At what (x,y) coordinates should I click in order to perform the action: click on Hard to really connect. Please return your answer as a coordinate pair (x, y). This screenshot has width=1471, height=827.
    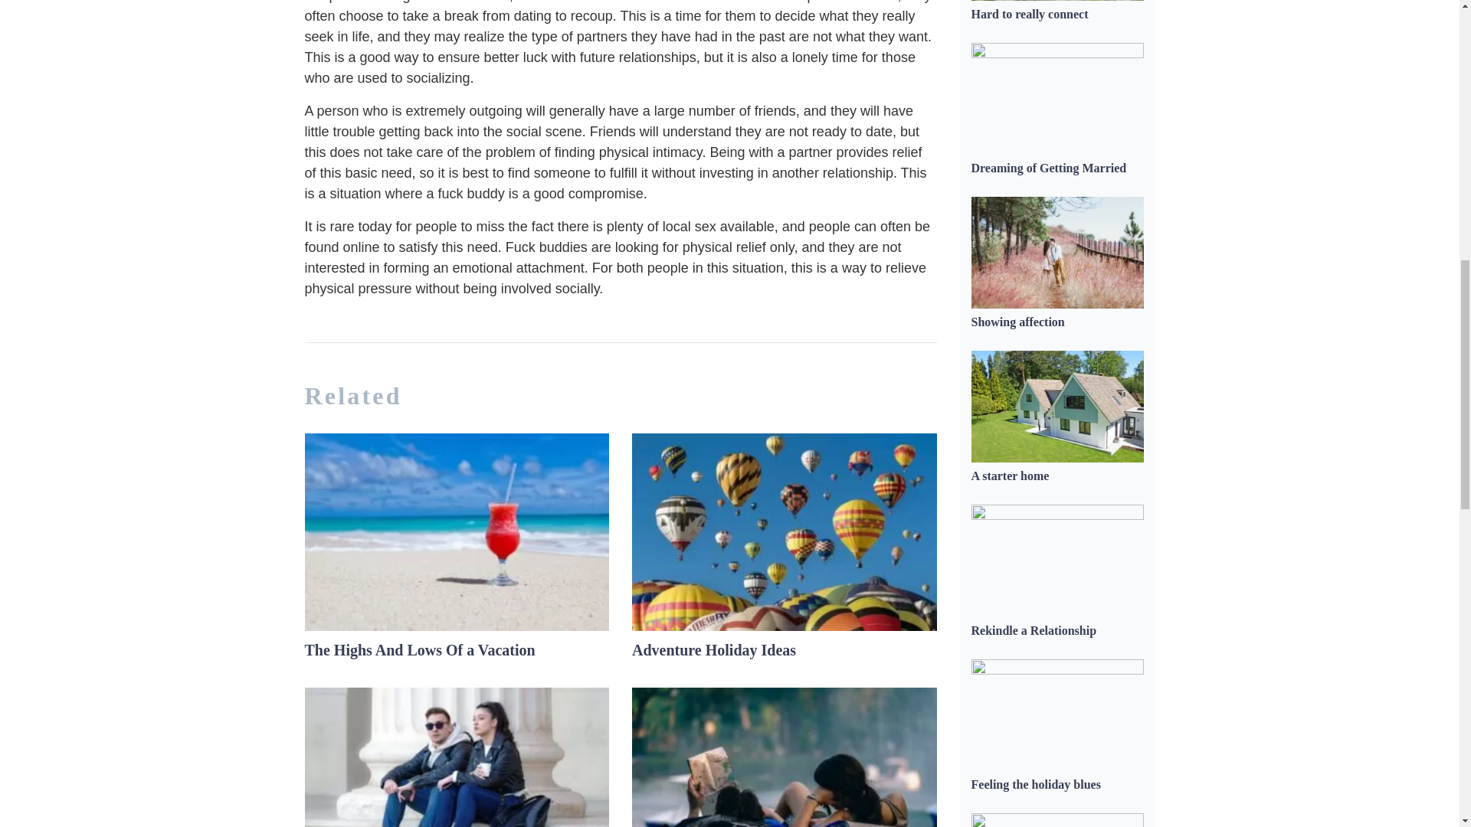
    Looking at the image, I should click on (1030, 14).